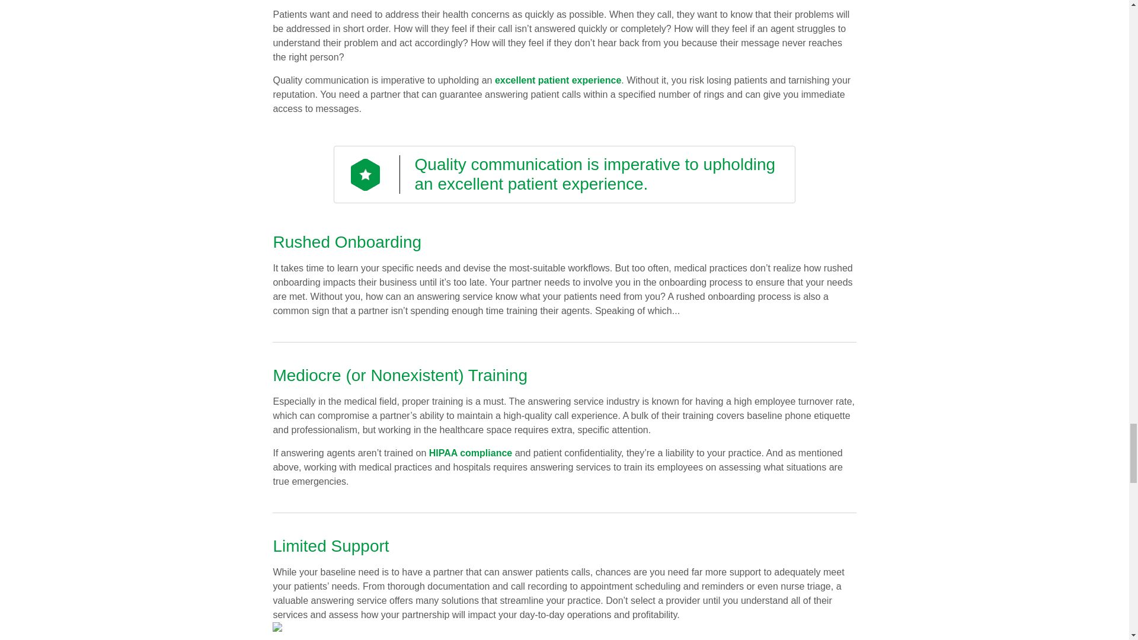  Describe the element at coordinates (558, 80) in the screenshot. I see `excellent patient experience` at that location.